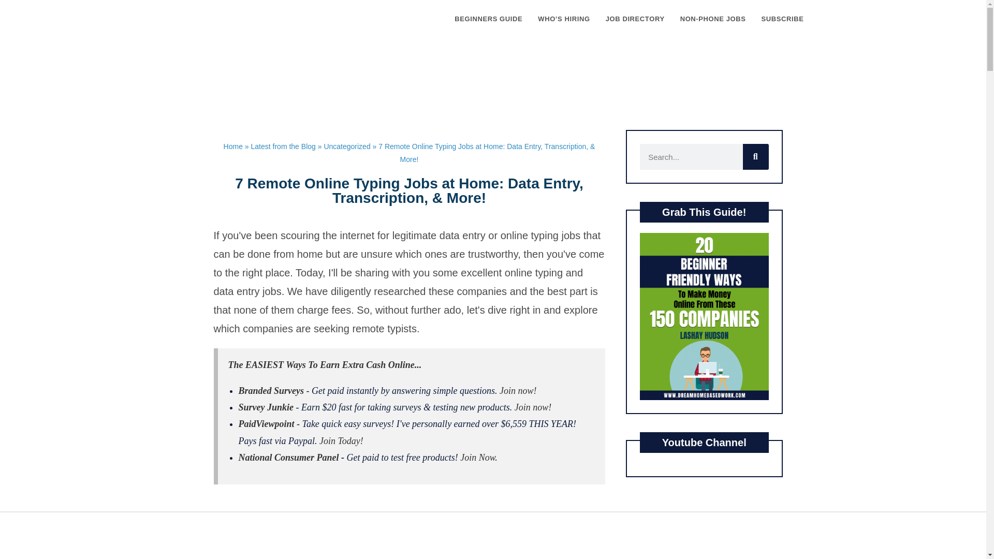 Image resolution: width=994 pixels, height=559 pixels. I want to click on Join now!, so click(518, 390).